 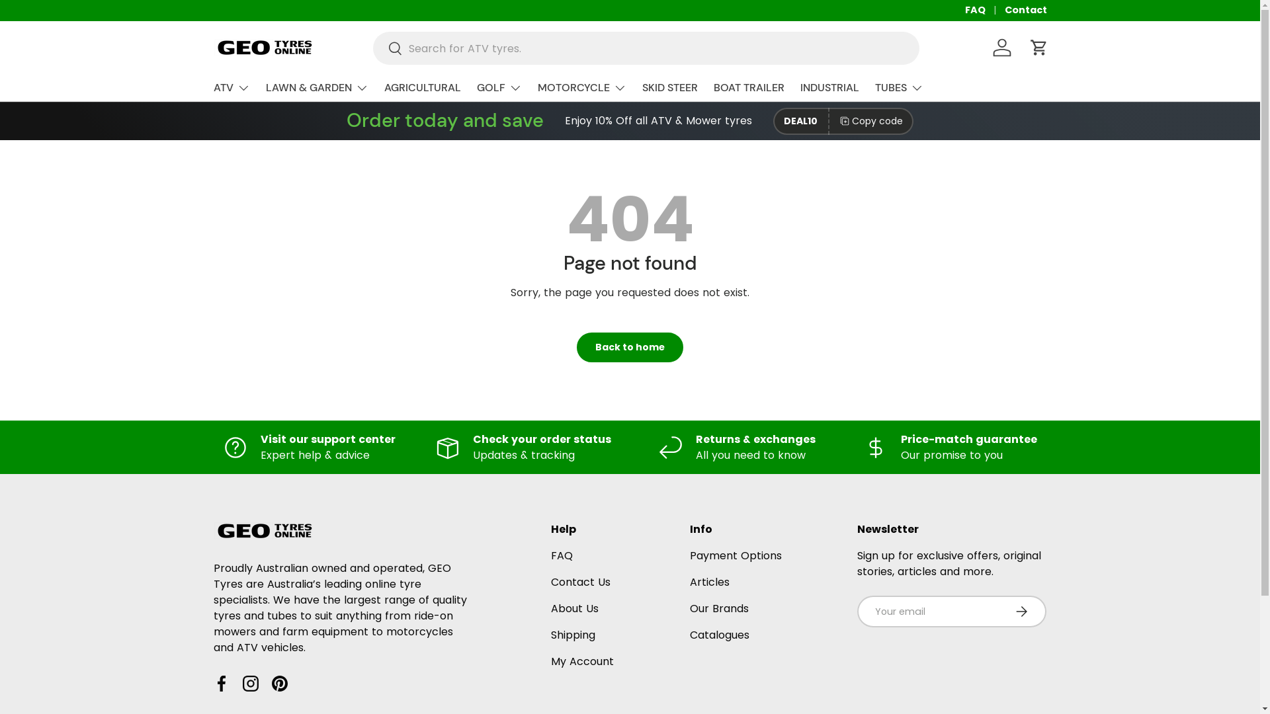 I want to click on MOTORCYCLE, so click(x=581, y=88).